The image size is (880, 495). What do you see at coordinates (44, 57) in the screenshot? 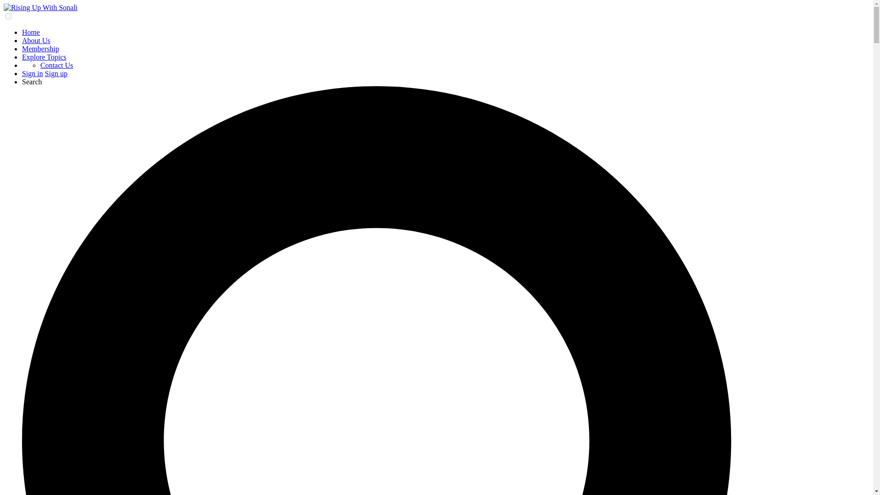
I see `Explore Topics` at bounding box center [44, 57].